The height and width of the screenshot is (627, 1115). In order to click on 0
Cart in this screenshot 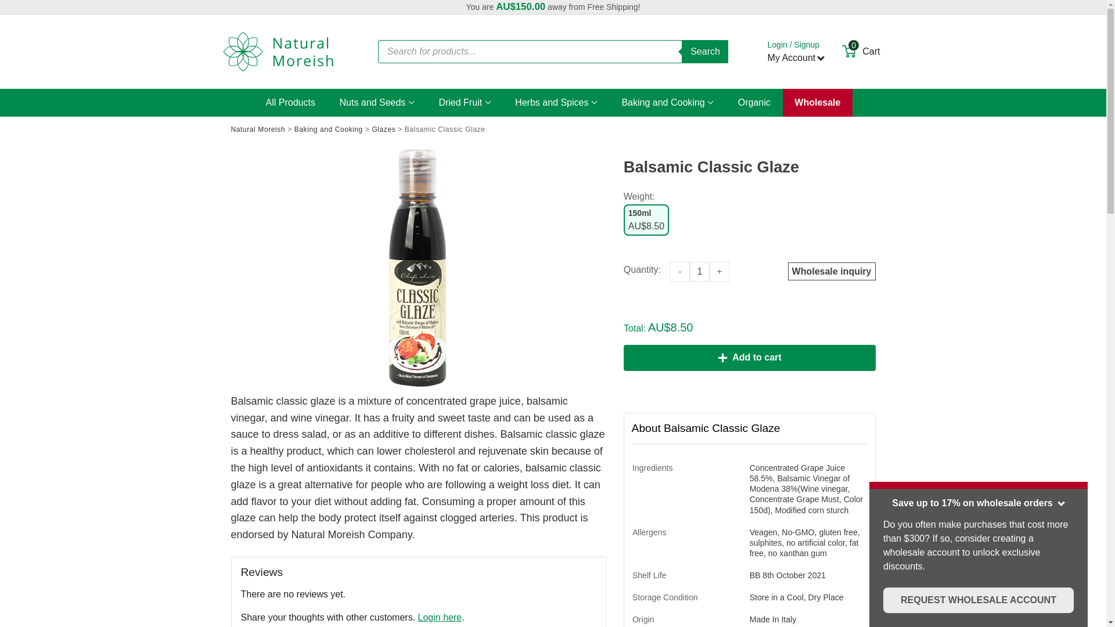, I will do `click(861, 52)`.